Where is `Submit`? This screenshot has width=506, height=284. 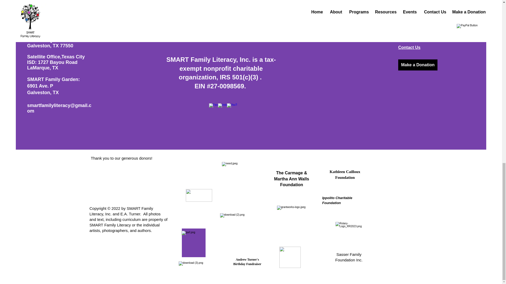 Submit is located at coordinates (267, 27).